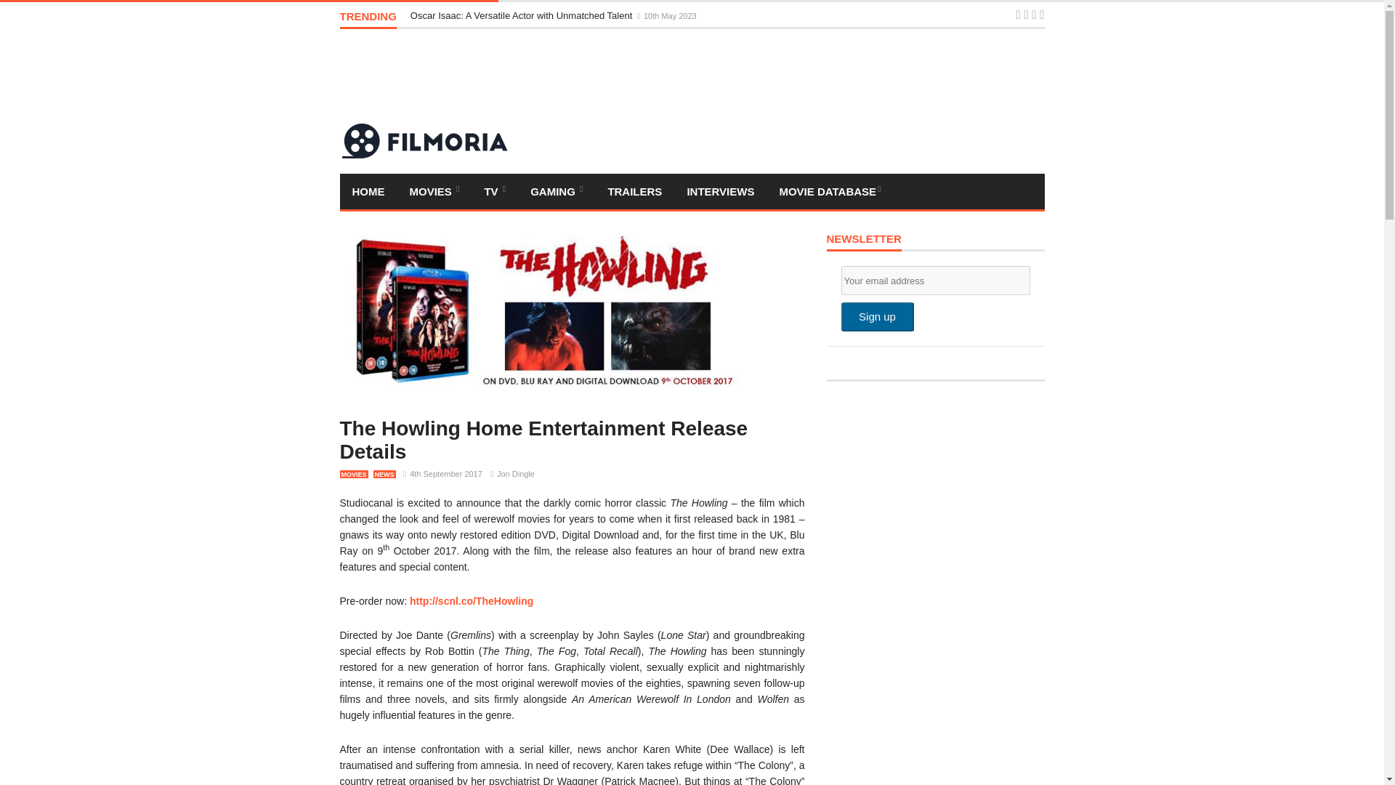 This screenshot has height=785, width=1395. I want to click on Trailers, so click(634, 191).